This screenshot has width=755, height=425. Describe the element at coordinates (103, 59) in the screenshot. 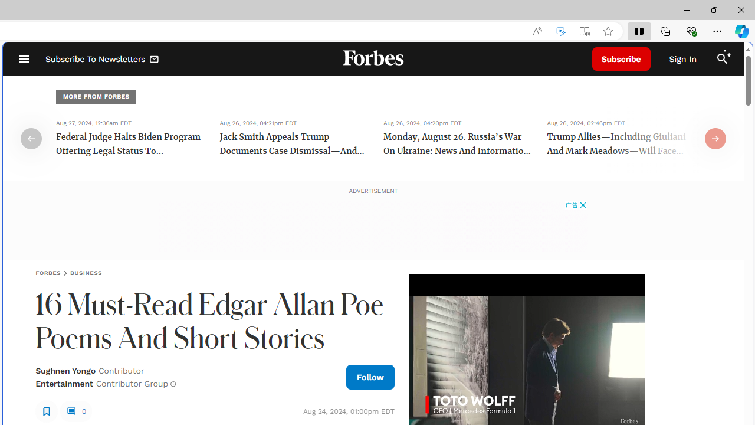

I see `Subscribe To Newsletters` at that location.